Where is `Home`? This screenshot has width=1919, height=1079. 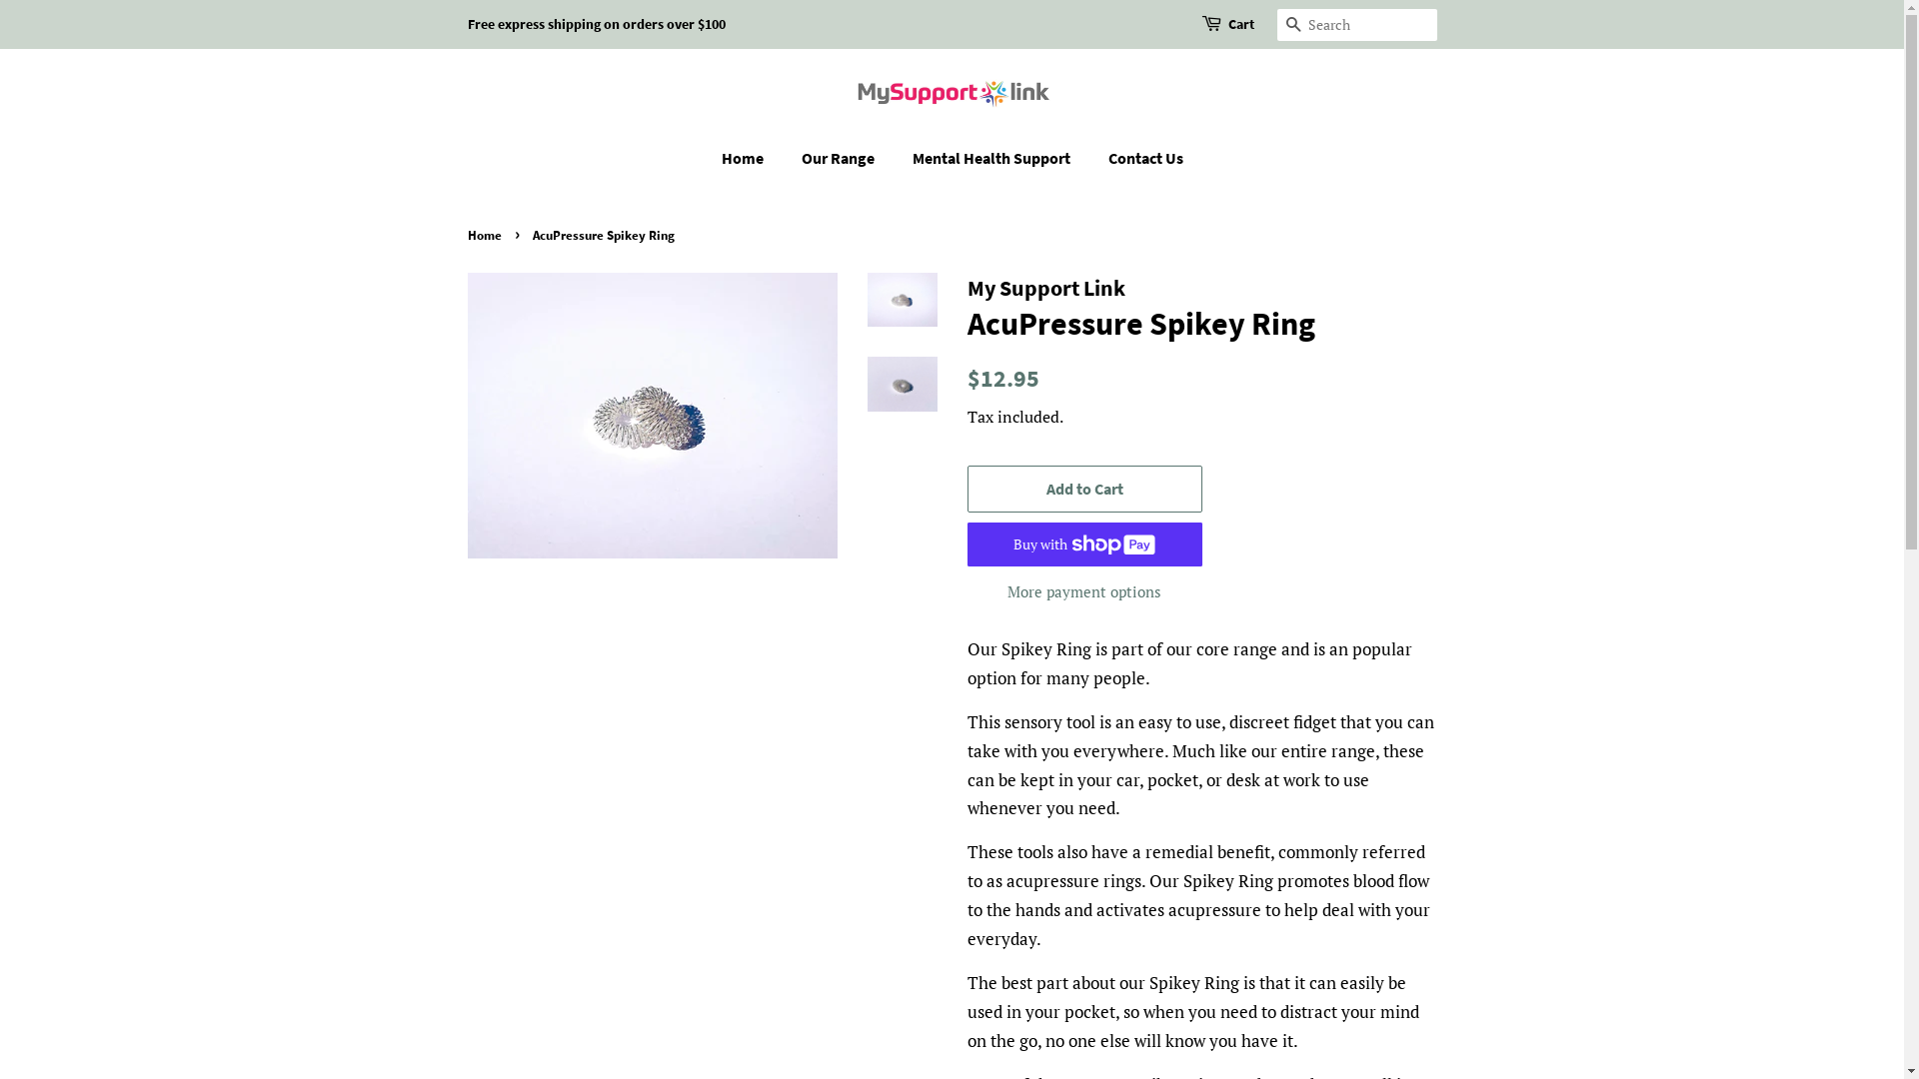 Home is located at coordinates (753, 158).